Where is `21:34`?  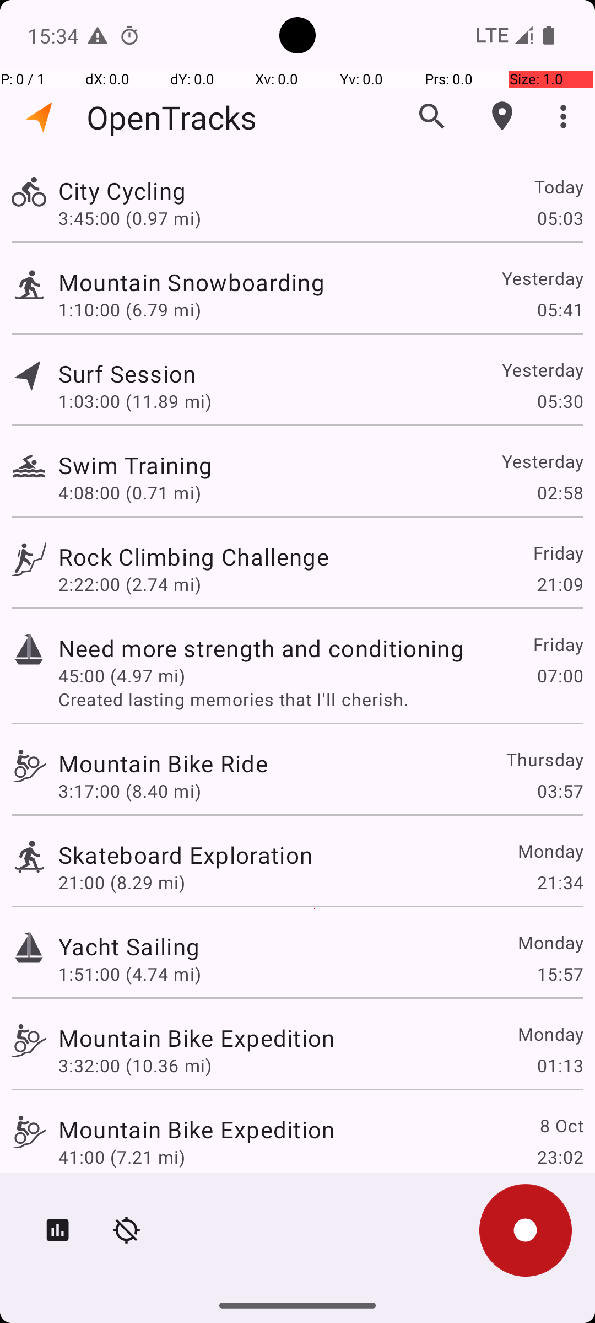
21:34 is located at coordinates (560, 882).